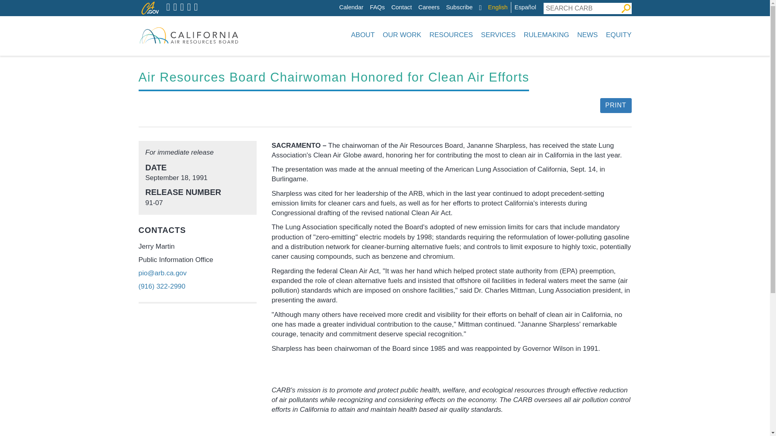 This screenshot has height=436, width=776. Describe the element at coordinates (451, 35) in the screenshot. I see `RESOURCES` at that location.